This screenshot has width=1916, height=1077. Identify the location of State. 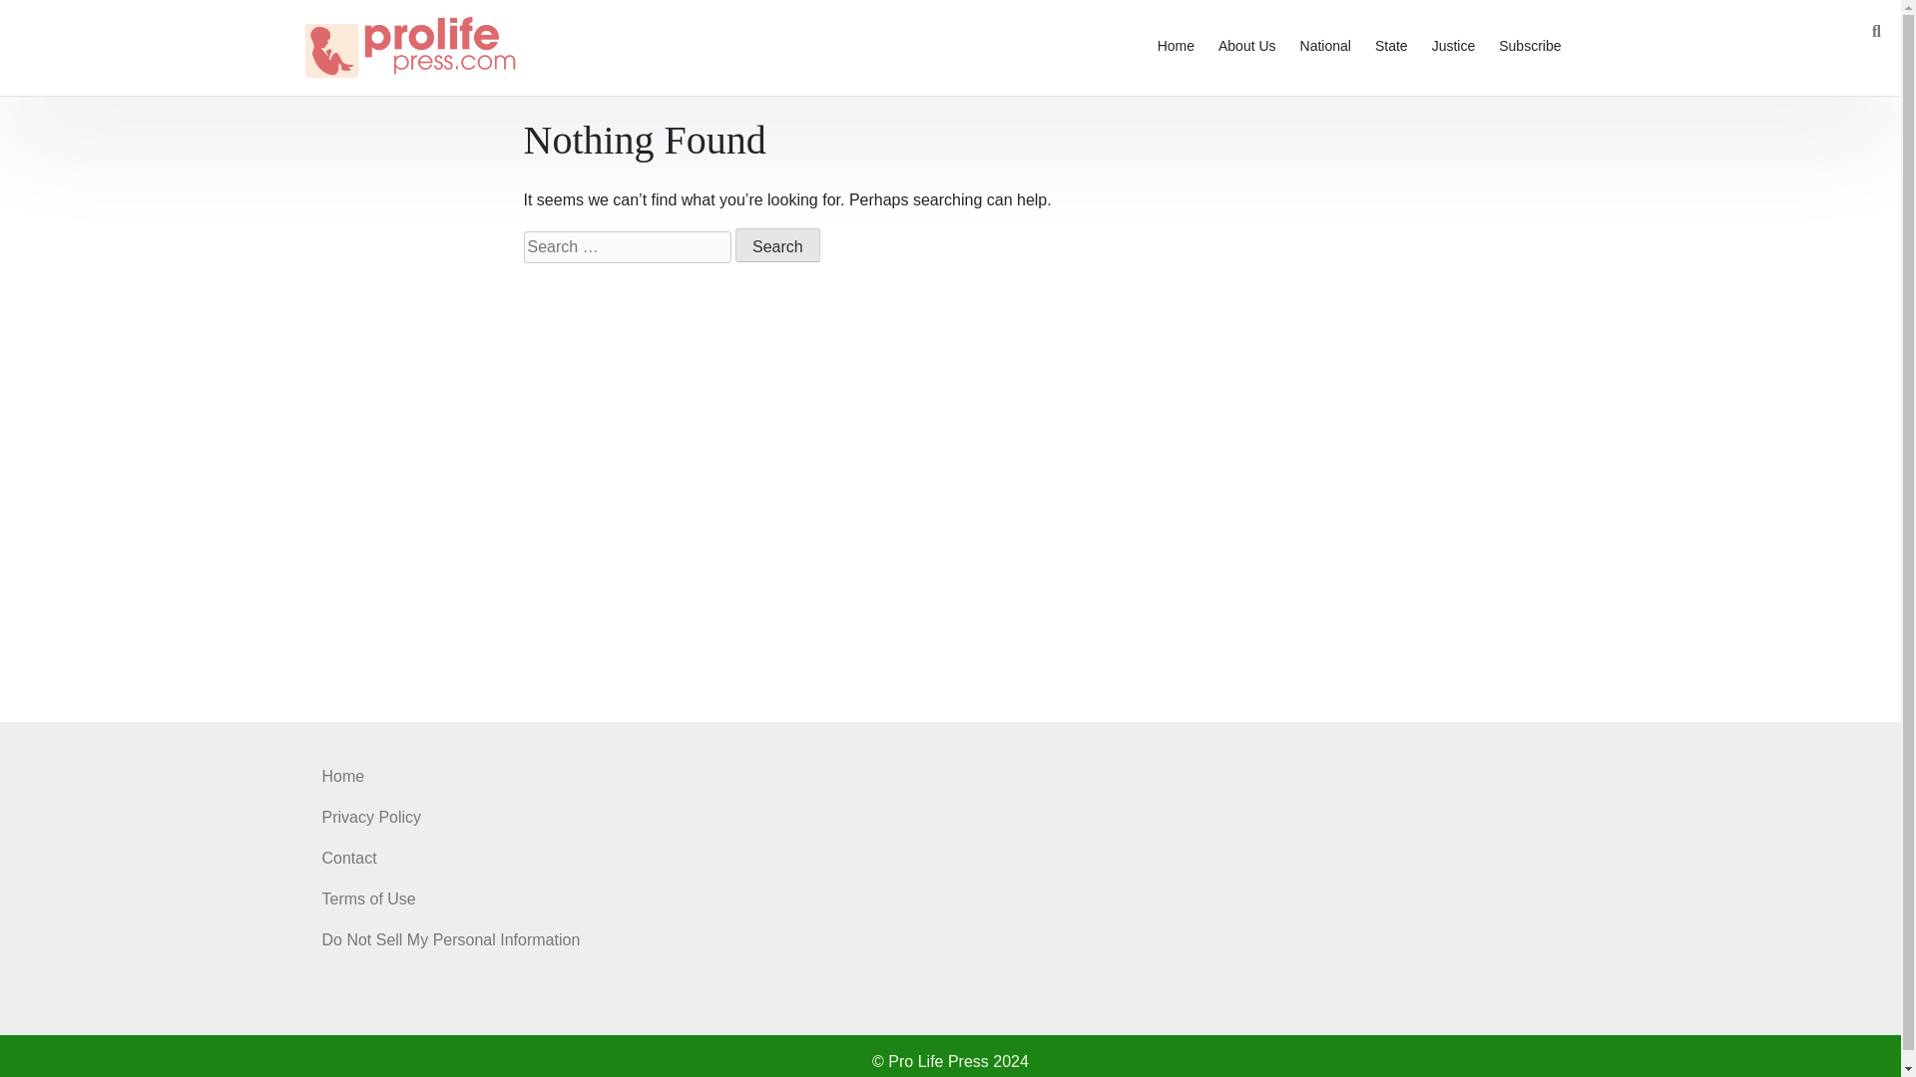
(1391, 47).